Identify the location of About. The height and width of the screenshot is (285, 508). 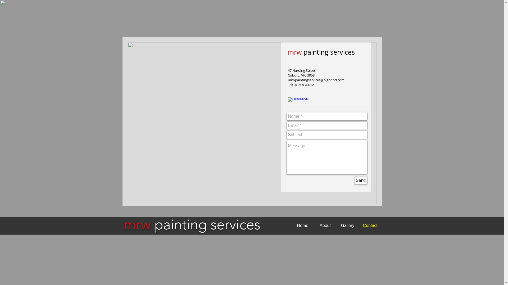
(325, 225).